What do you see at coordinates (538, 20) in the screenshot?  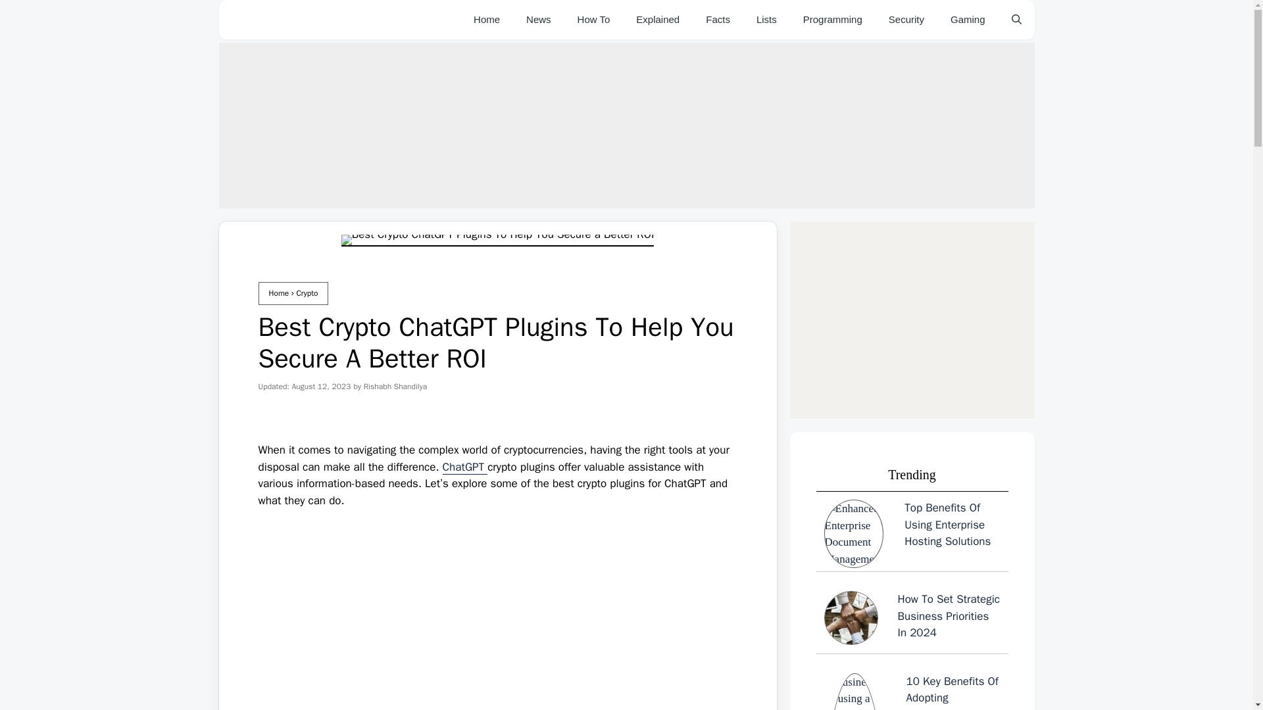 I see `News` at bounding box center [538, 20].